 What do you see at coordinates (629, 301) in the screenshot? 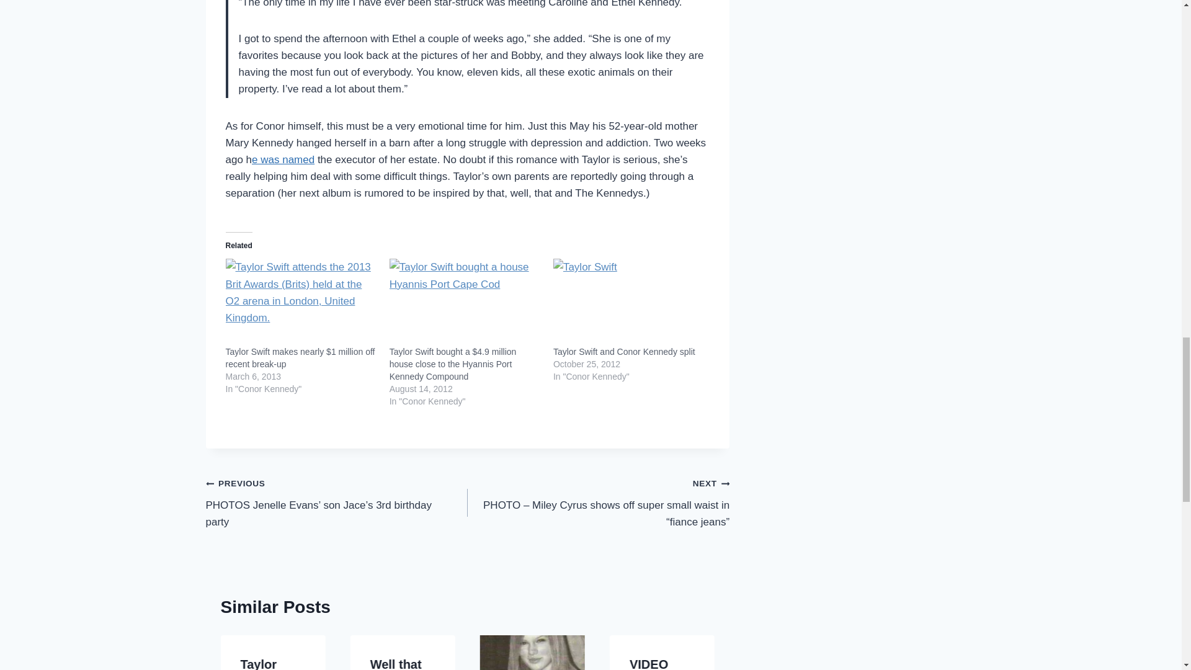
I see `Taylor Swift and Conor Kennedy split` at bounding box center [629, 301].